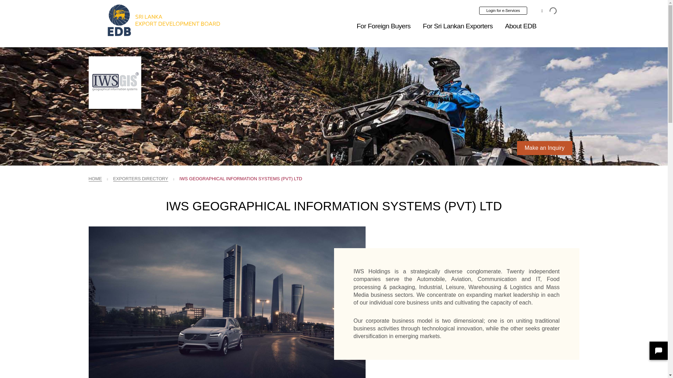 The height and width of the screenshot is (378, 673). Describe the element at coordinates (457, 26) in the screenshot. I see `For Sri Lankan Exporters` at that location.